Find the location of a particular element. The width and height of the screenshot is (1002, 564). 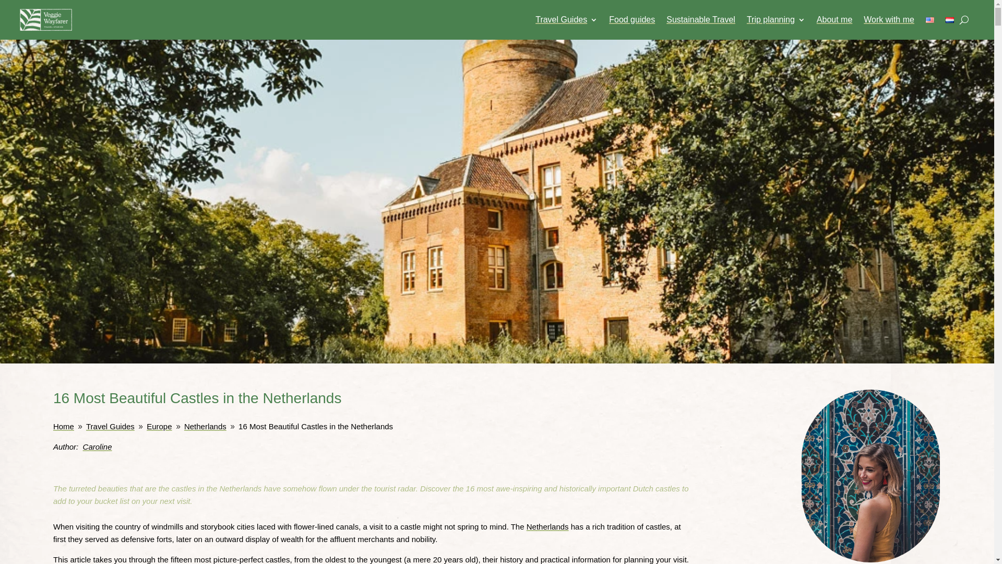

Food guides is located at coordinates (632, 20).